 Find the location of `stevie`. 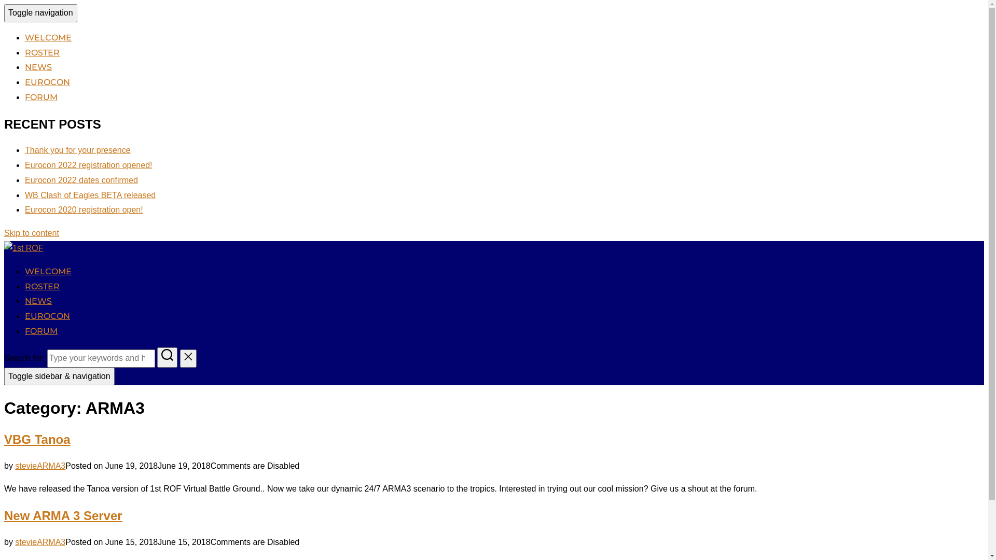

stevie is located at coordinates (26, 542).